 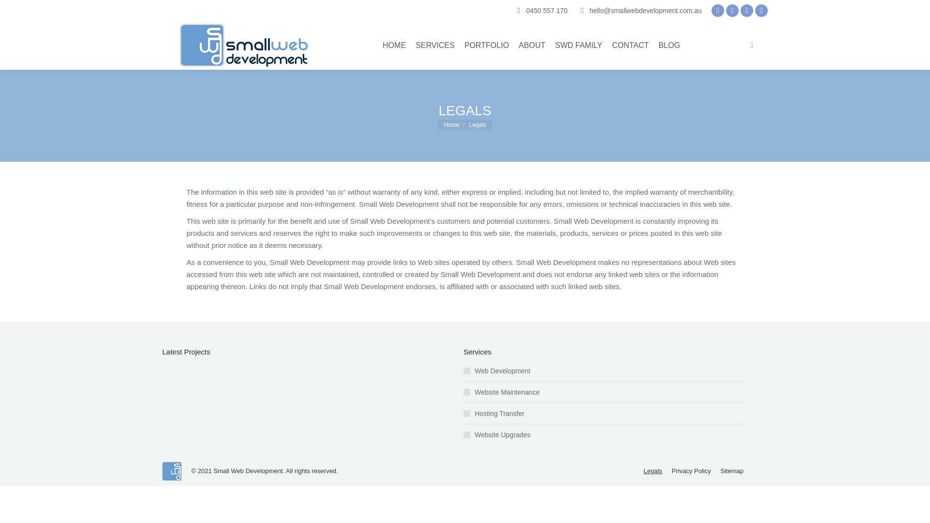 What do you see at coordinates (630, 46) in the screenshot?
I see `CONTACT` at bounding box center [630, 46].